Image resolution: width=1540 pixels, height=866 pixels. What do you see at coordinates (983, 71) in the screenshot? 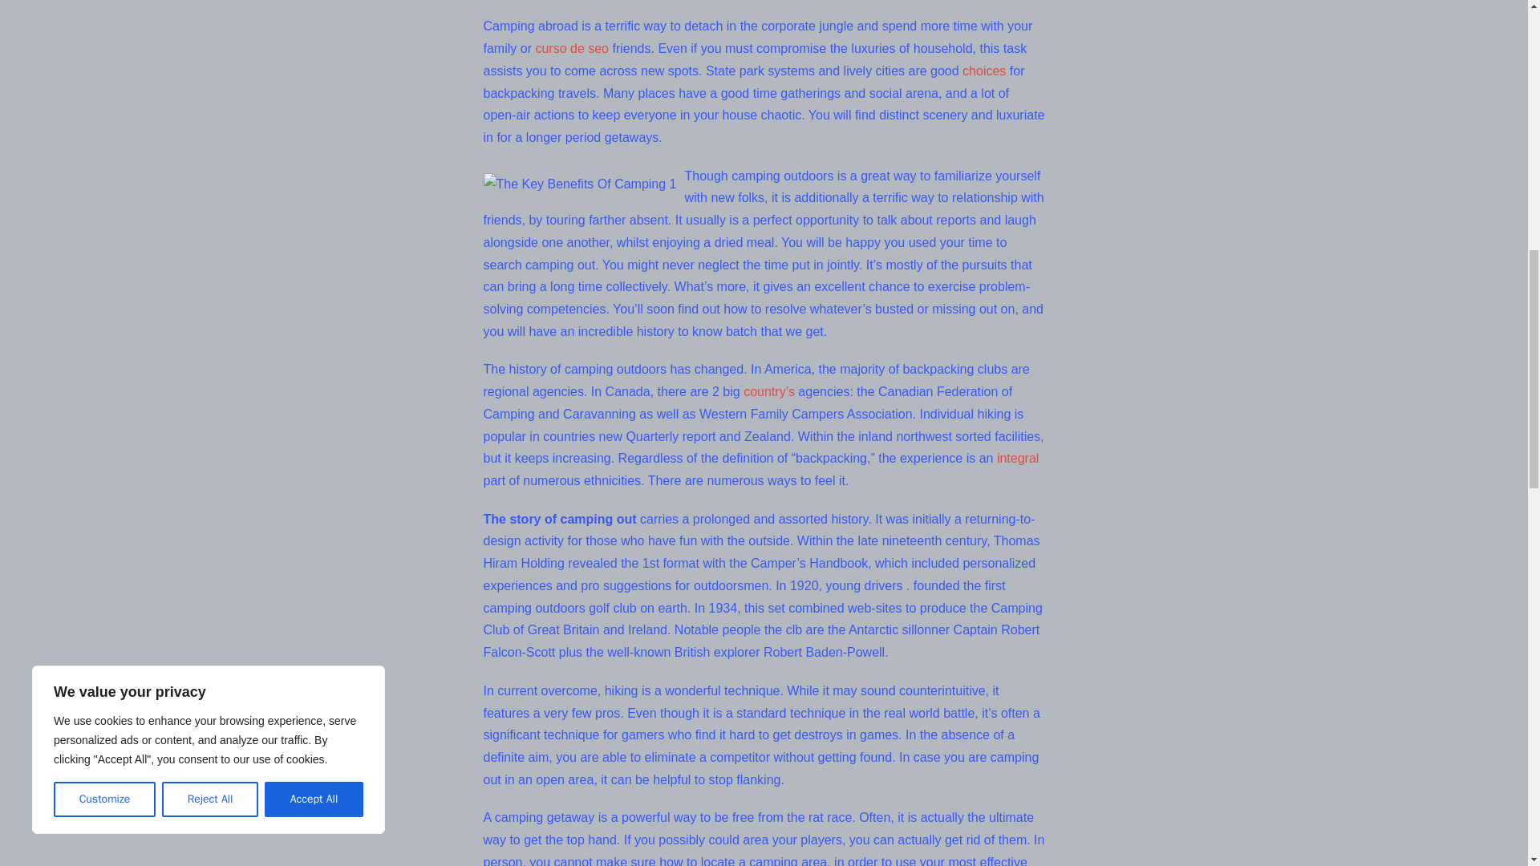
I see `choices` at bounding box center [983, 71].